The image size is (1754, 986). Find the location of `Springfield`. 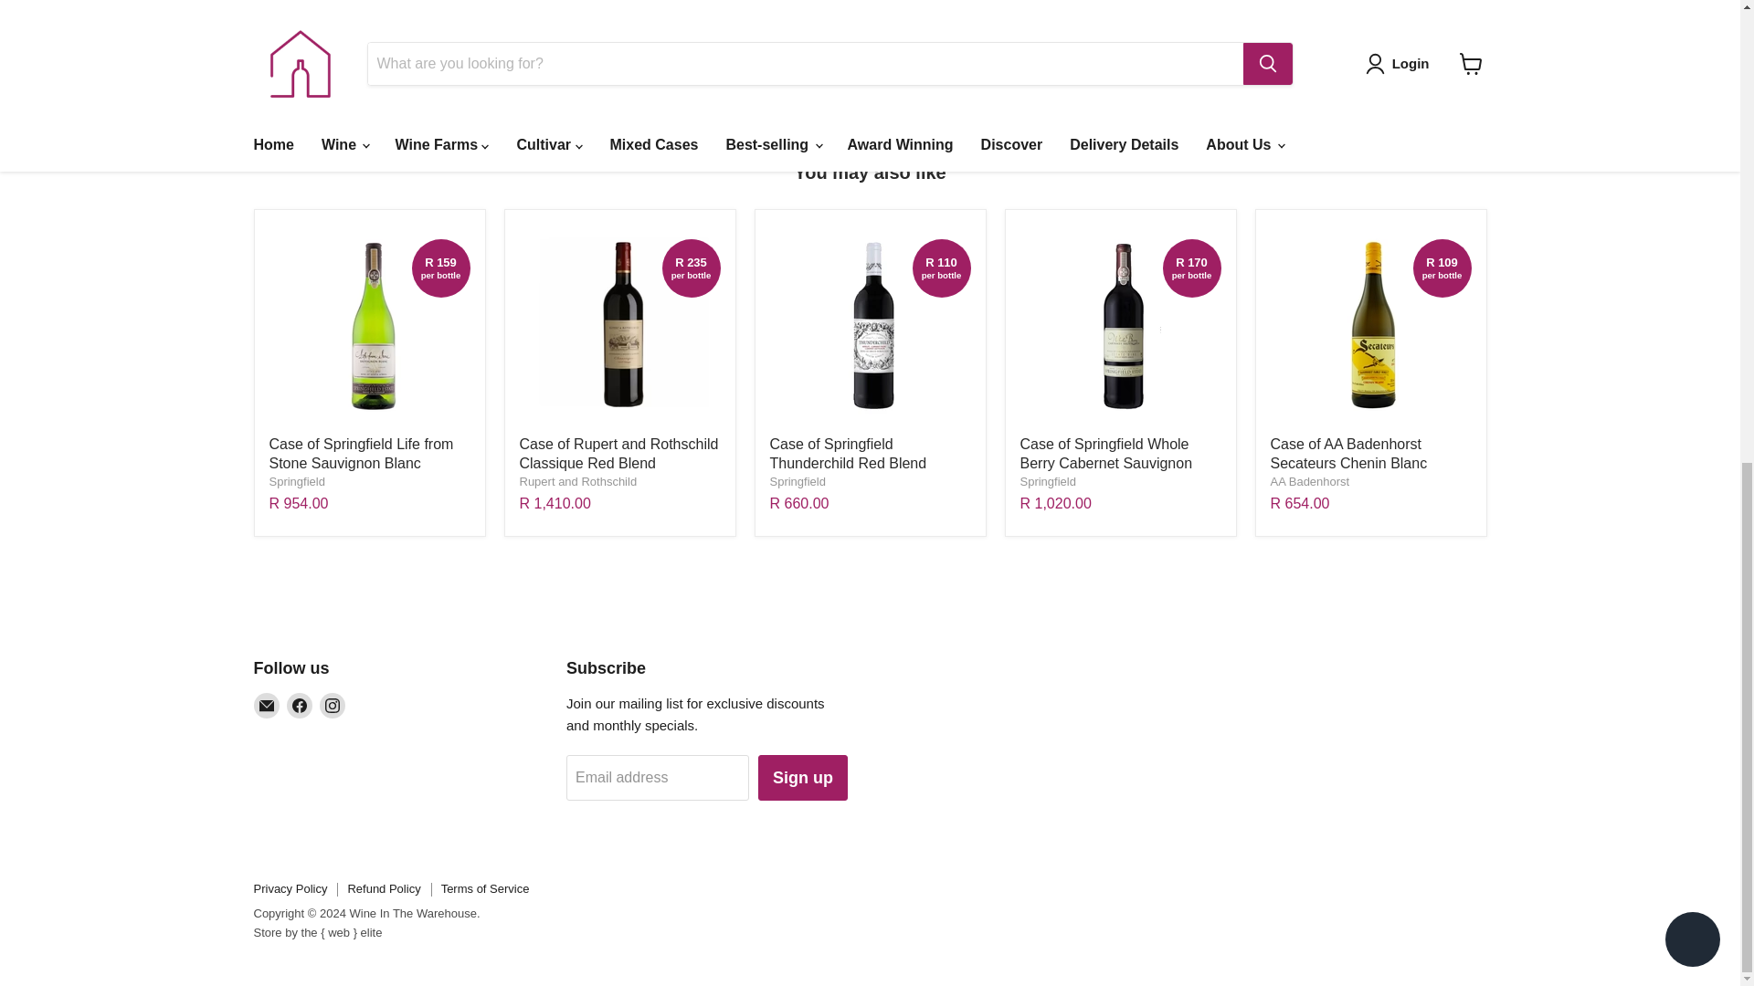

Springfield is located at coordinates (797, 480).